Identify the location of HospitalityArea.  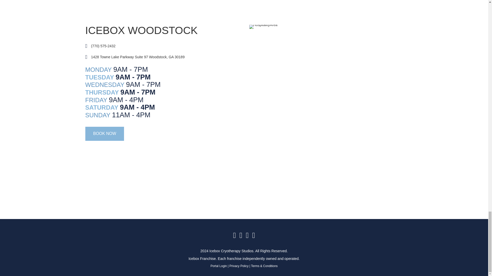
(263, 27).